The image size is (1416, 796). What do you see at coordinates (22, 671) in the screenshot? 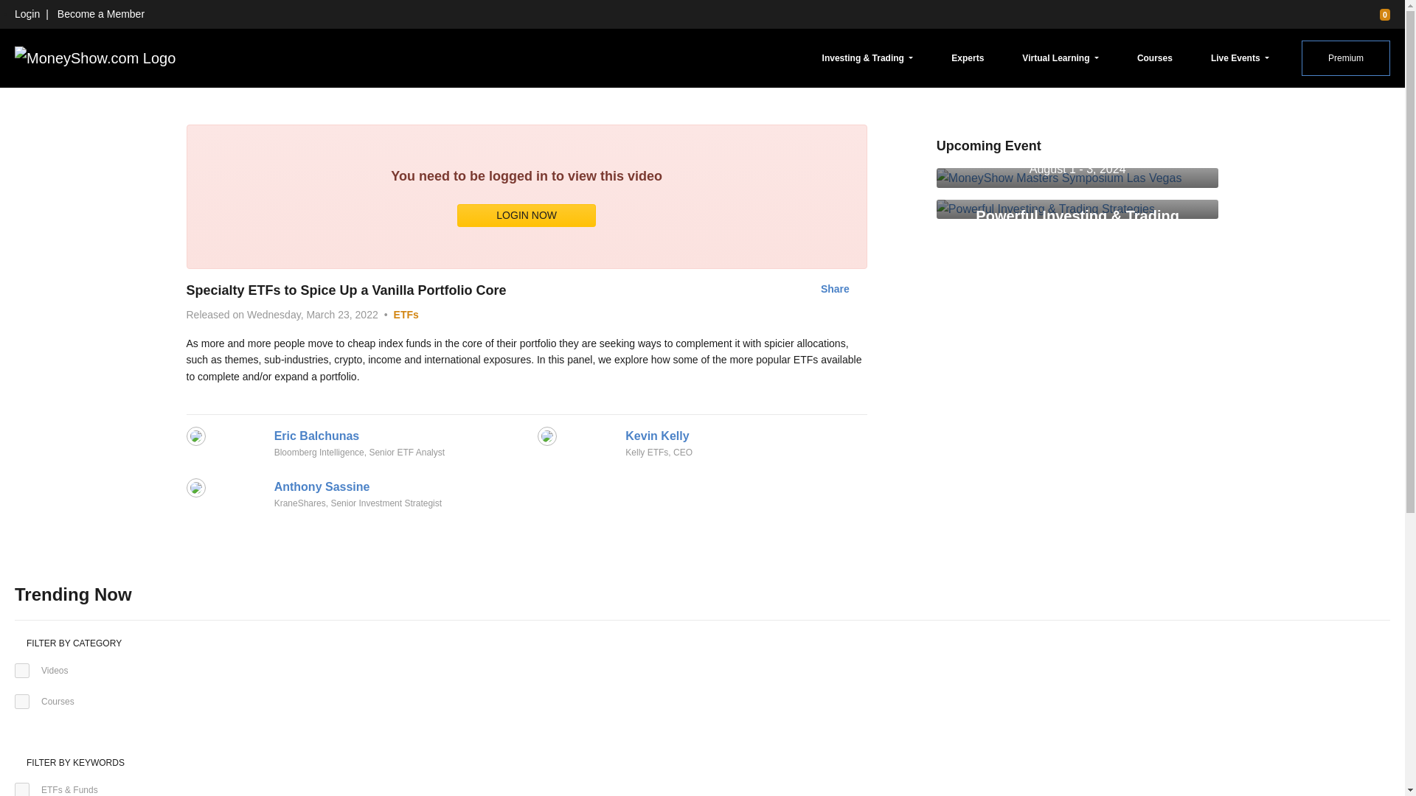
I see `Videos` at bounding box center [22, 671].